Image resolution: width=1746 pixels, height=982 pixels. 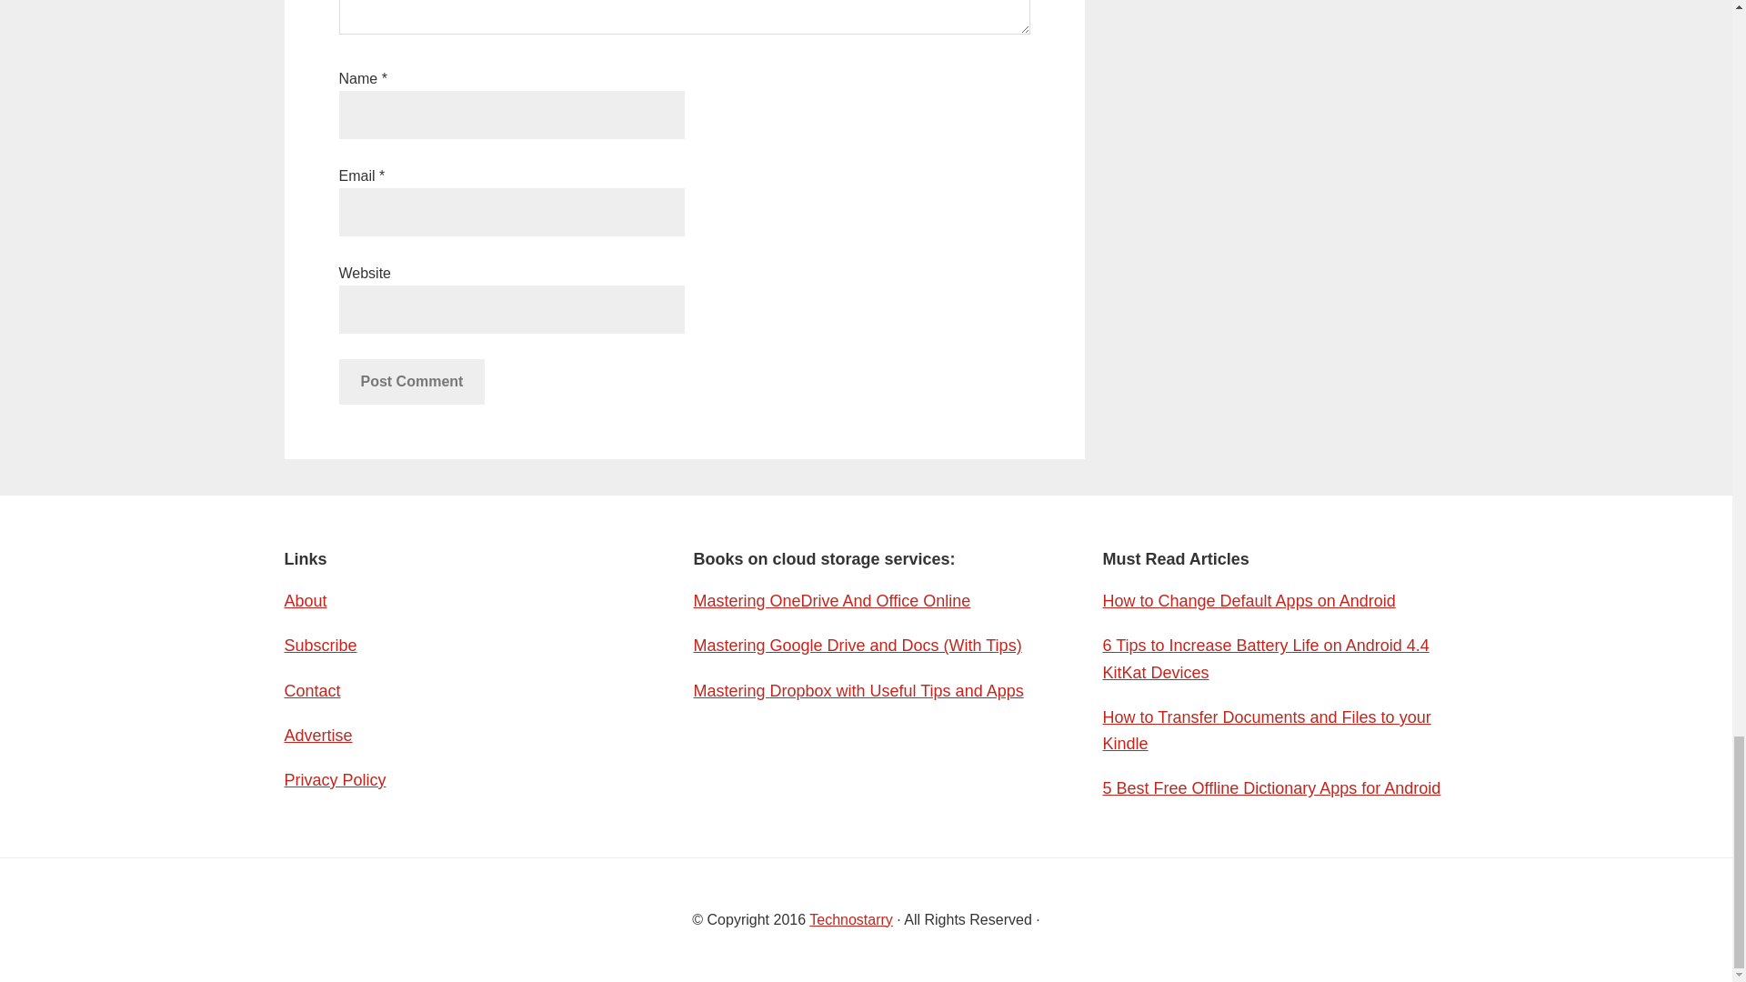 I want to click on Advertise, so click(x=317, y=735).